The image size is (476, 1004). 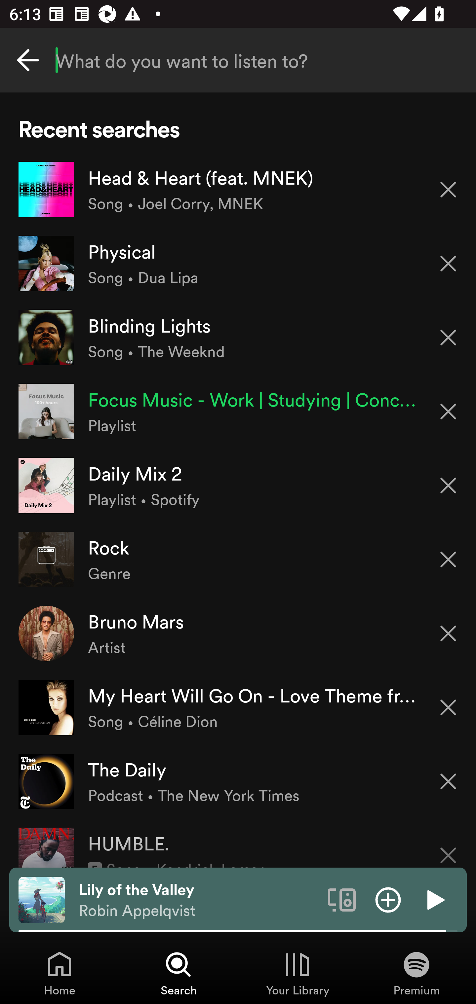 What do you see at coordinates (388, 899) in the screenshot?
I see `Add item` at bounding box center [388, 899].